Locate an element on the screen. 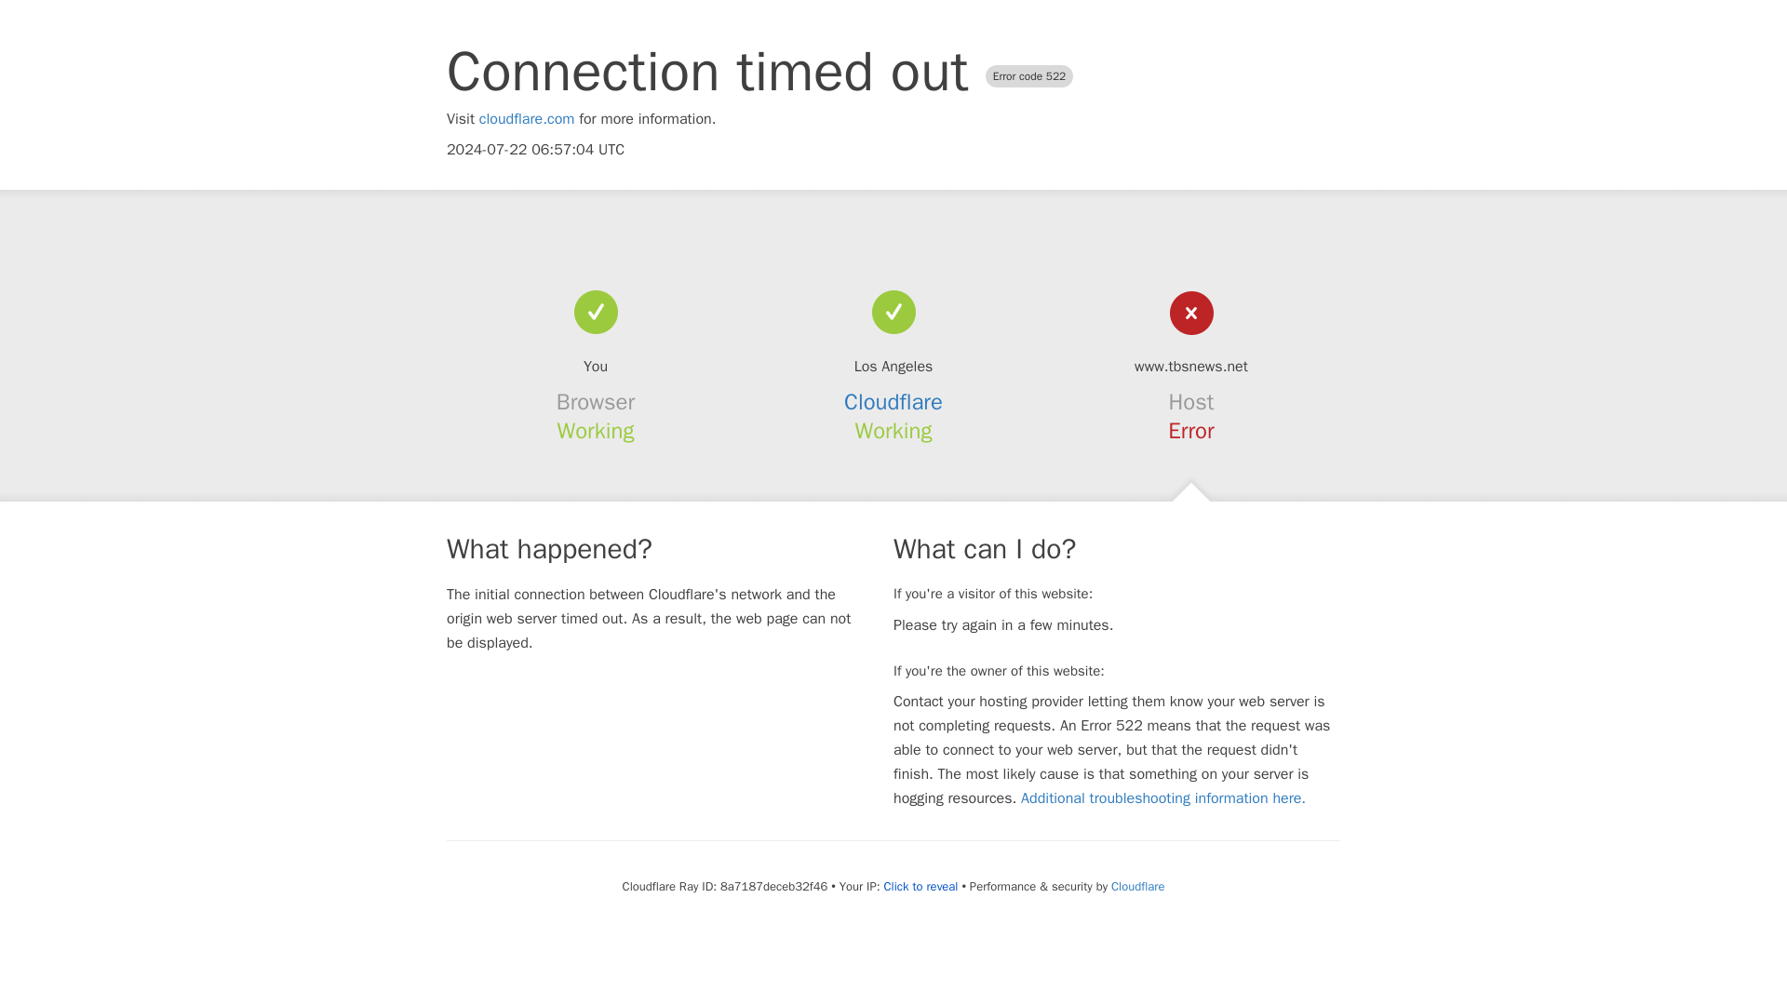 Image resolution: width=1787 pixels, height=1005 pixels. Additional troubleshooting information here. is located at coordinates (1163, 798).